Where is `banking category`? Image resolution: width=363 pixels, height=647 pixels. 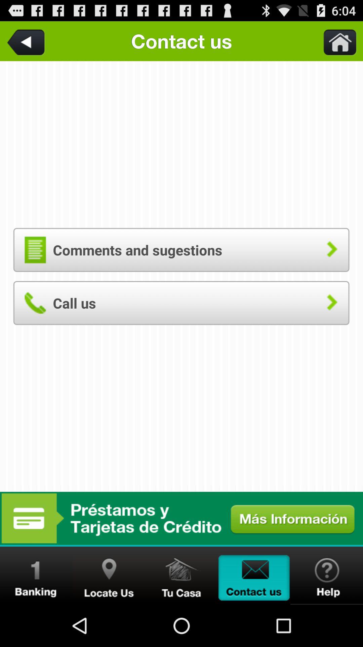 banking category is located at coordinates (36, 576).